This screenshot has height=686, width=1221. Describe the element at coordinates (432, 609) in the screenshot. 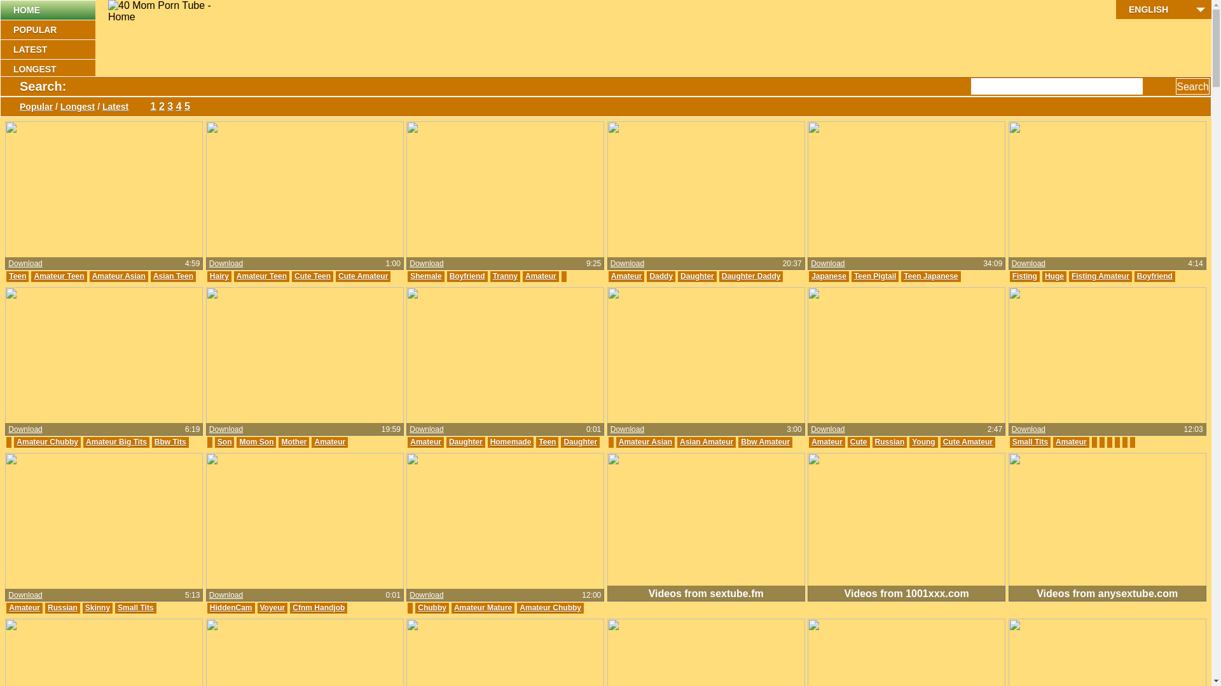

I see `Chubby` at that location.